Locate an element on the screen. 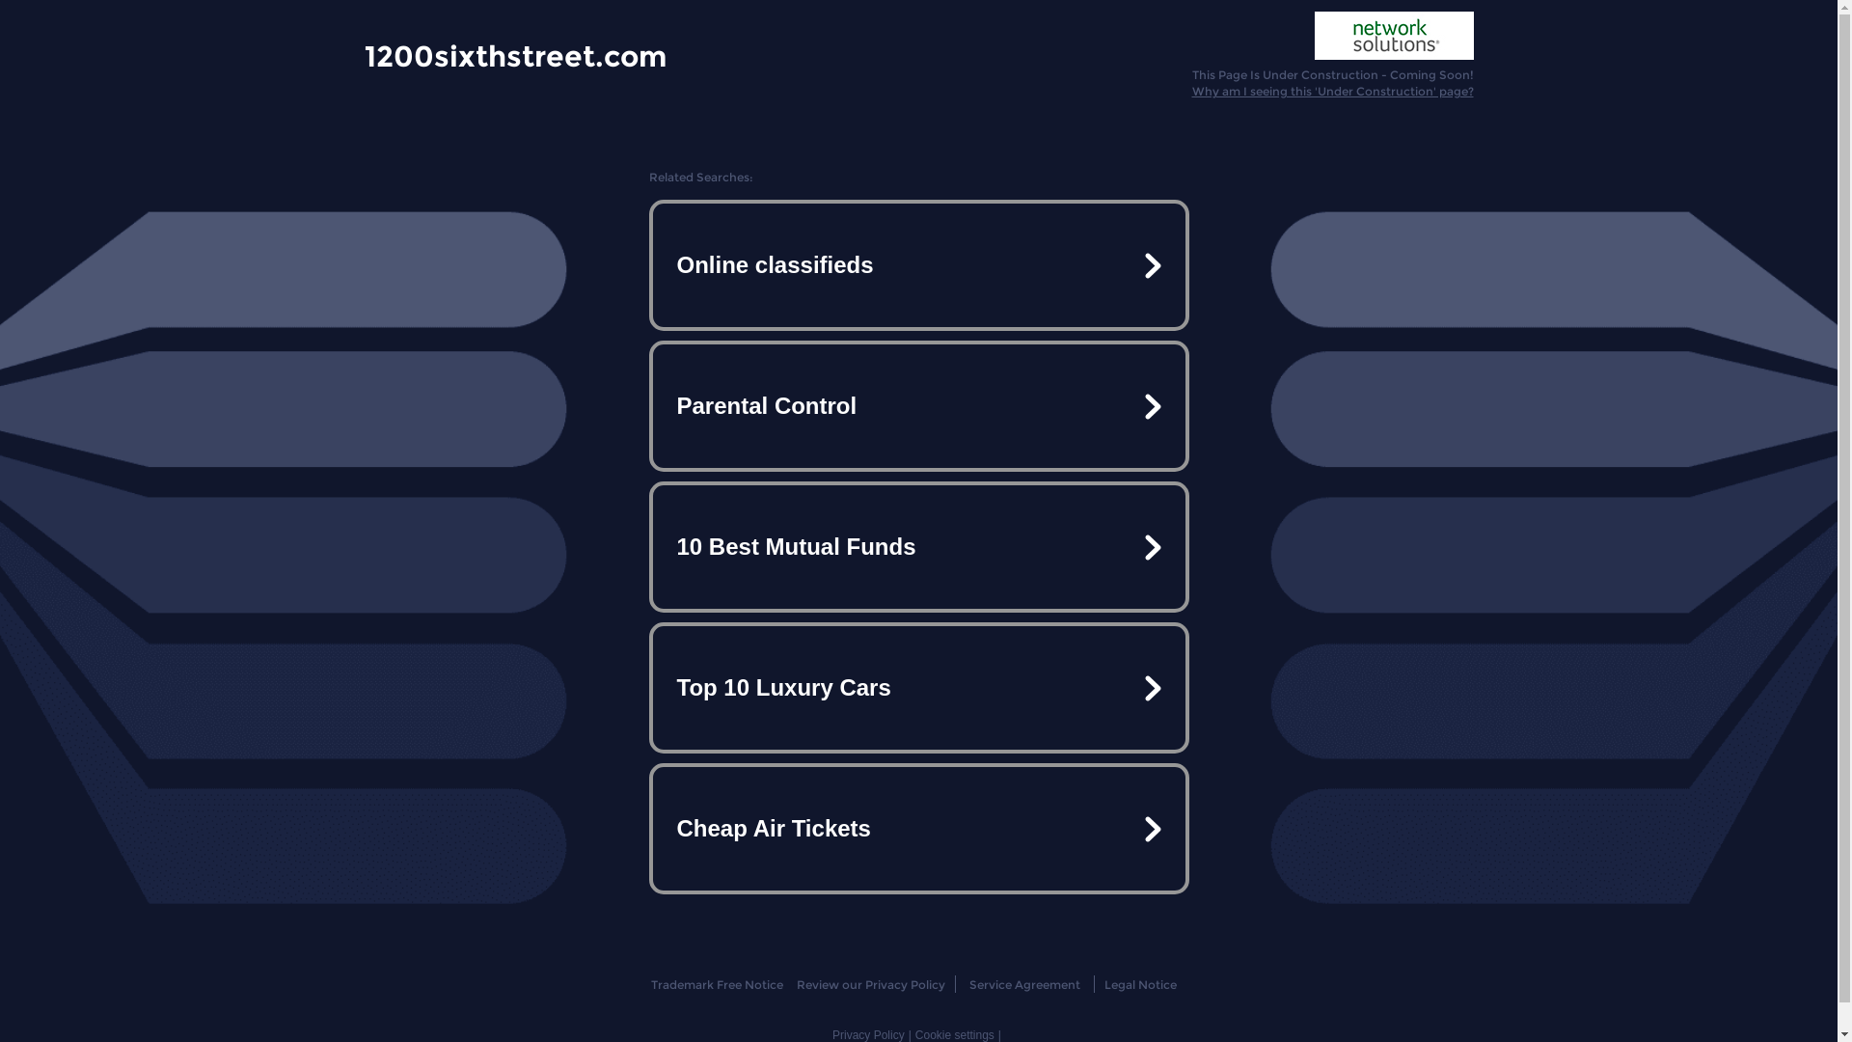  Why am I seeing this 'Under Construction' page? is located at coordinates (1333, 91).